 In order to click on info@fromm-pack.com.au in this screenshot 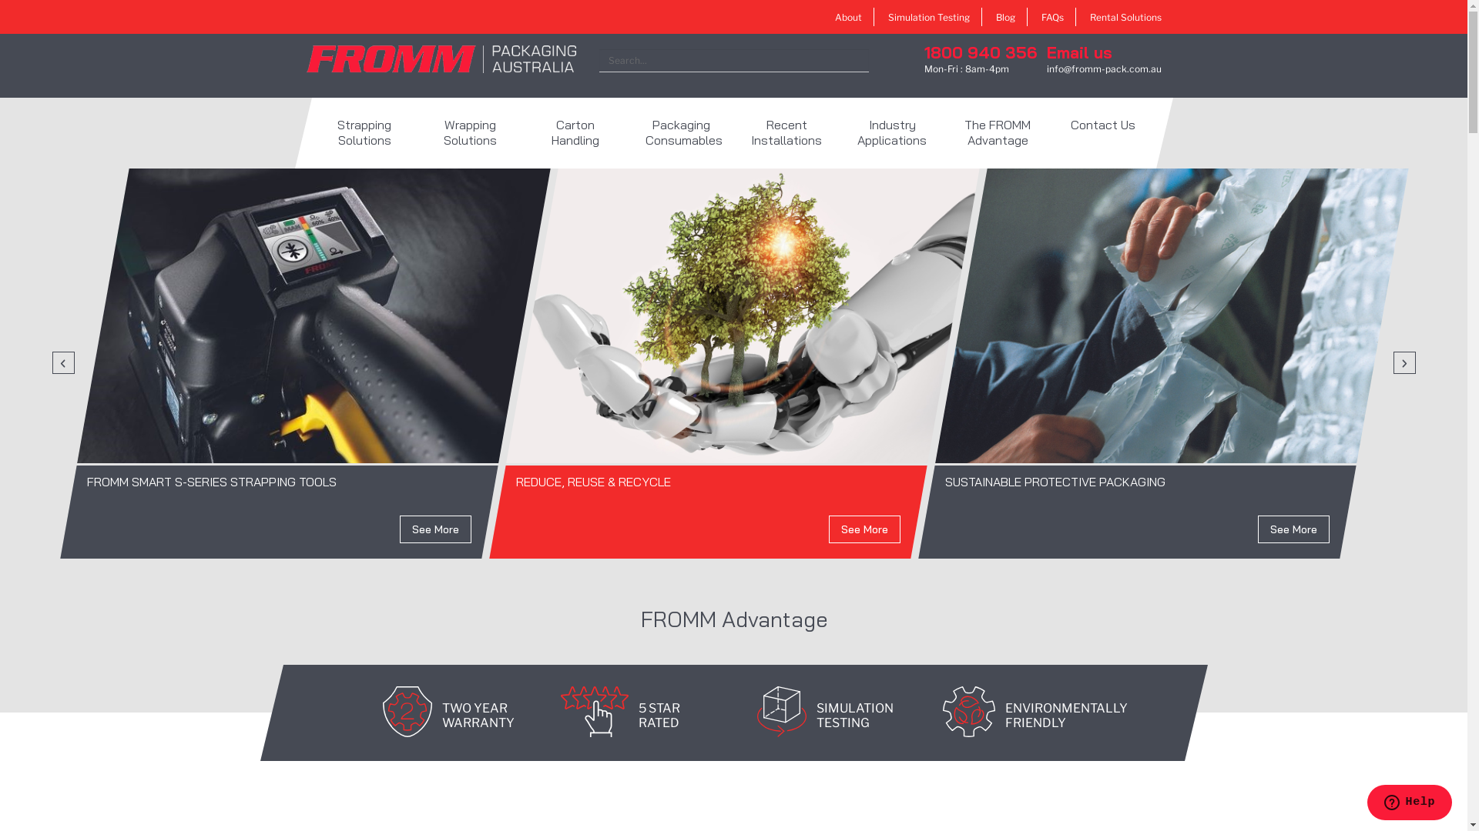, I will do `click(1103, 69)`.